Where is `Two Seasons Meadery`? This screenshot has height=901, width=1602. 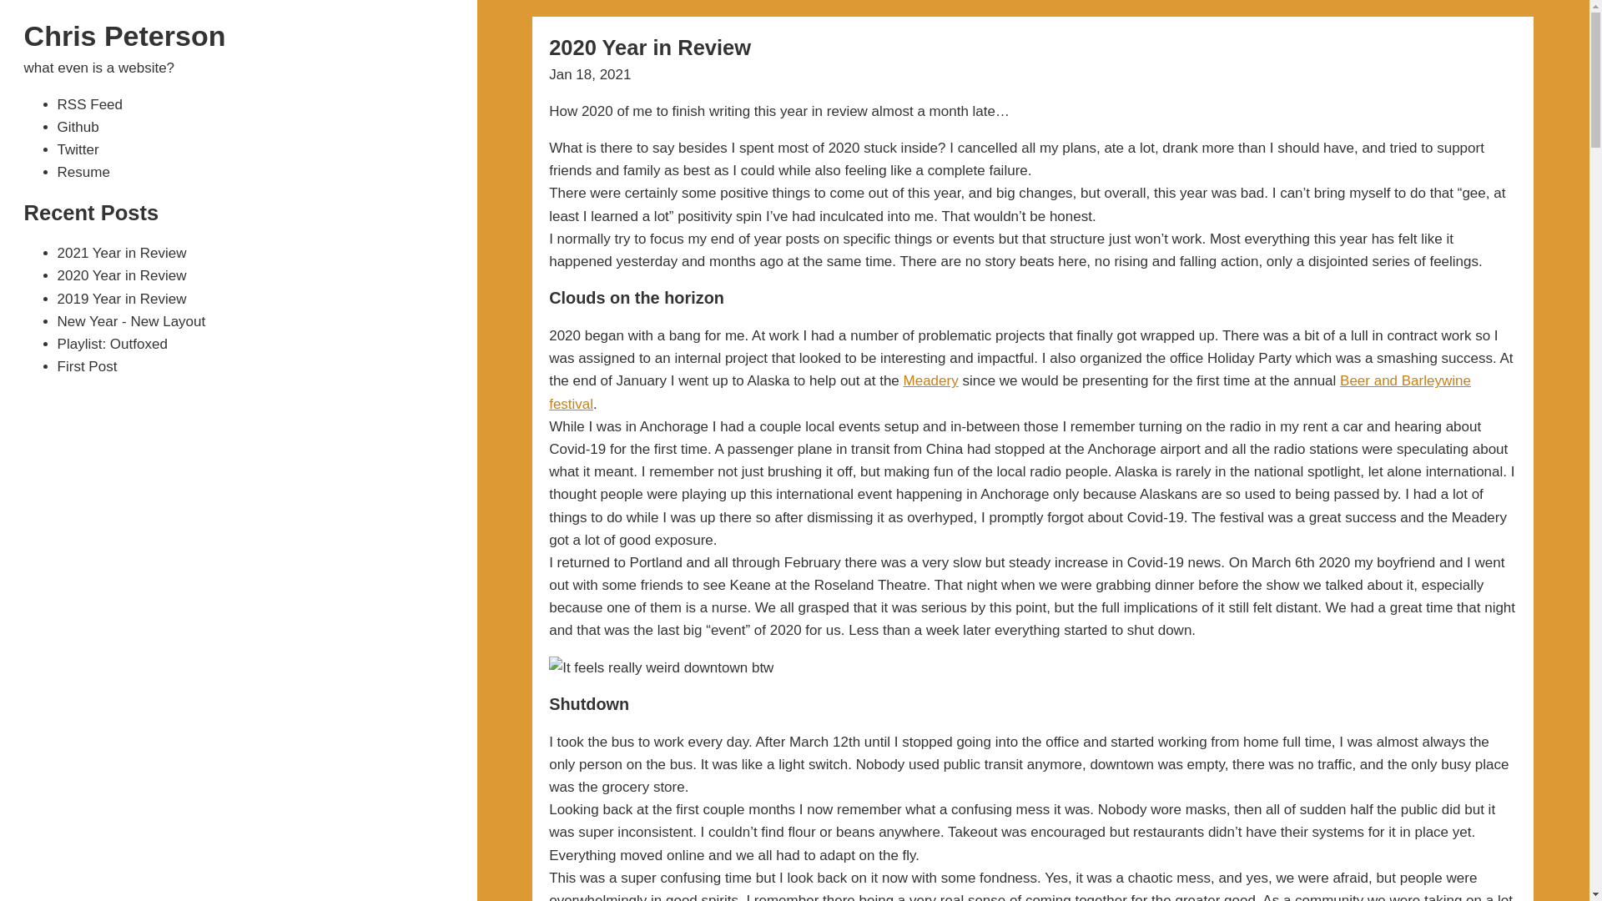
Two Seasons Meadery is located at coordinates (930, 380).